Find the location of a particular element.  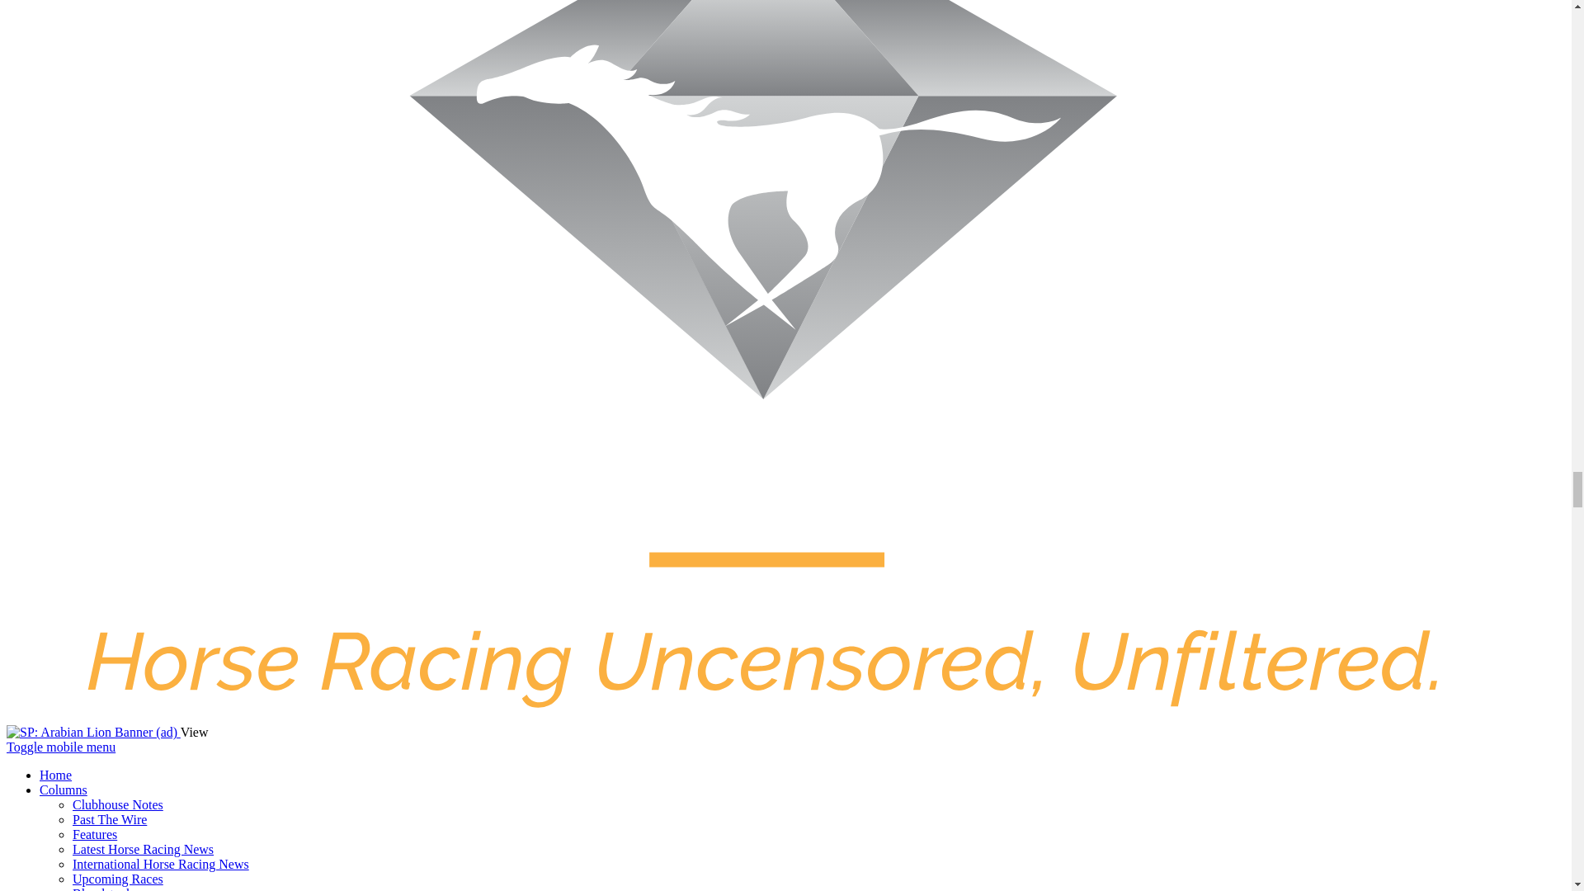

Home is located at coordinates (55, 775).